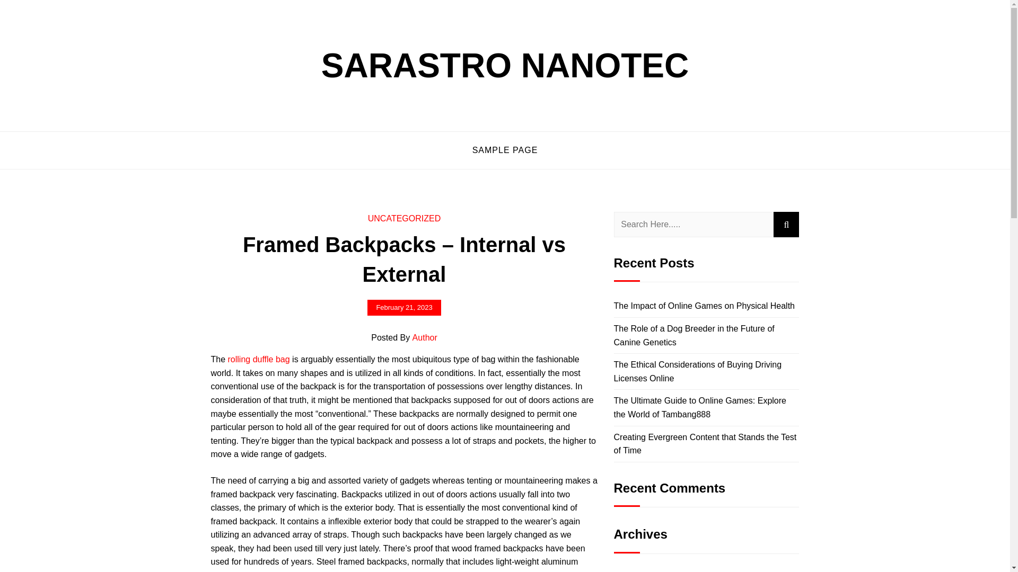 This screenshot has width=1018, height=572. What do you see at coordinates (404, 307) in the screenshot?
I see `February 21, 2023` at bounding box center [404, 307].